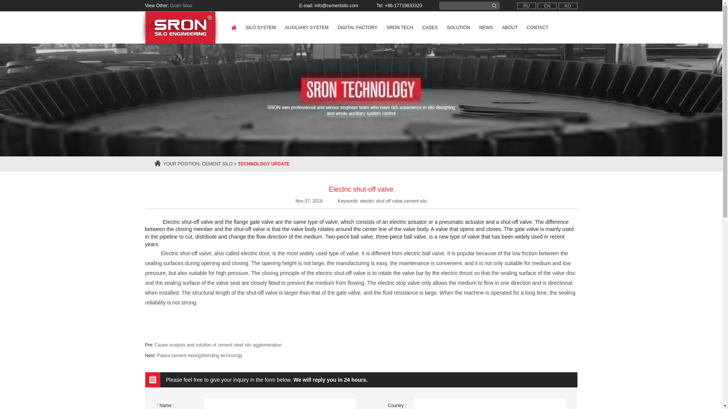 This screenshot has width=728, height=409. Describe the element at coordinates (547, 5) in the screenshot. I see `CN` at that location.